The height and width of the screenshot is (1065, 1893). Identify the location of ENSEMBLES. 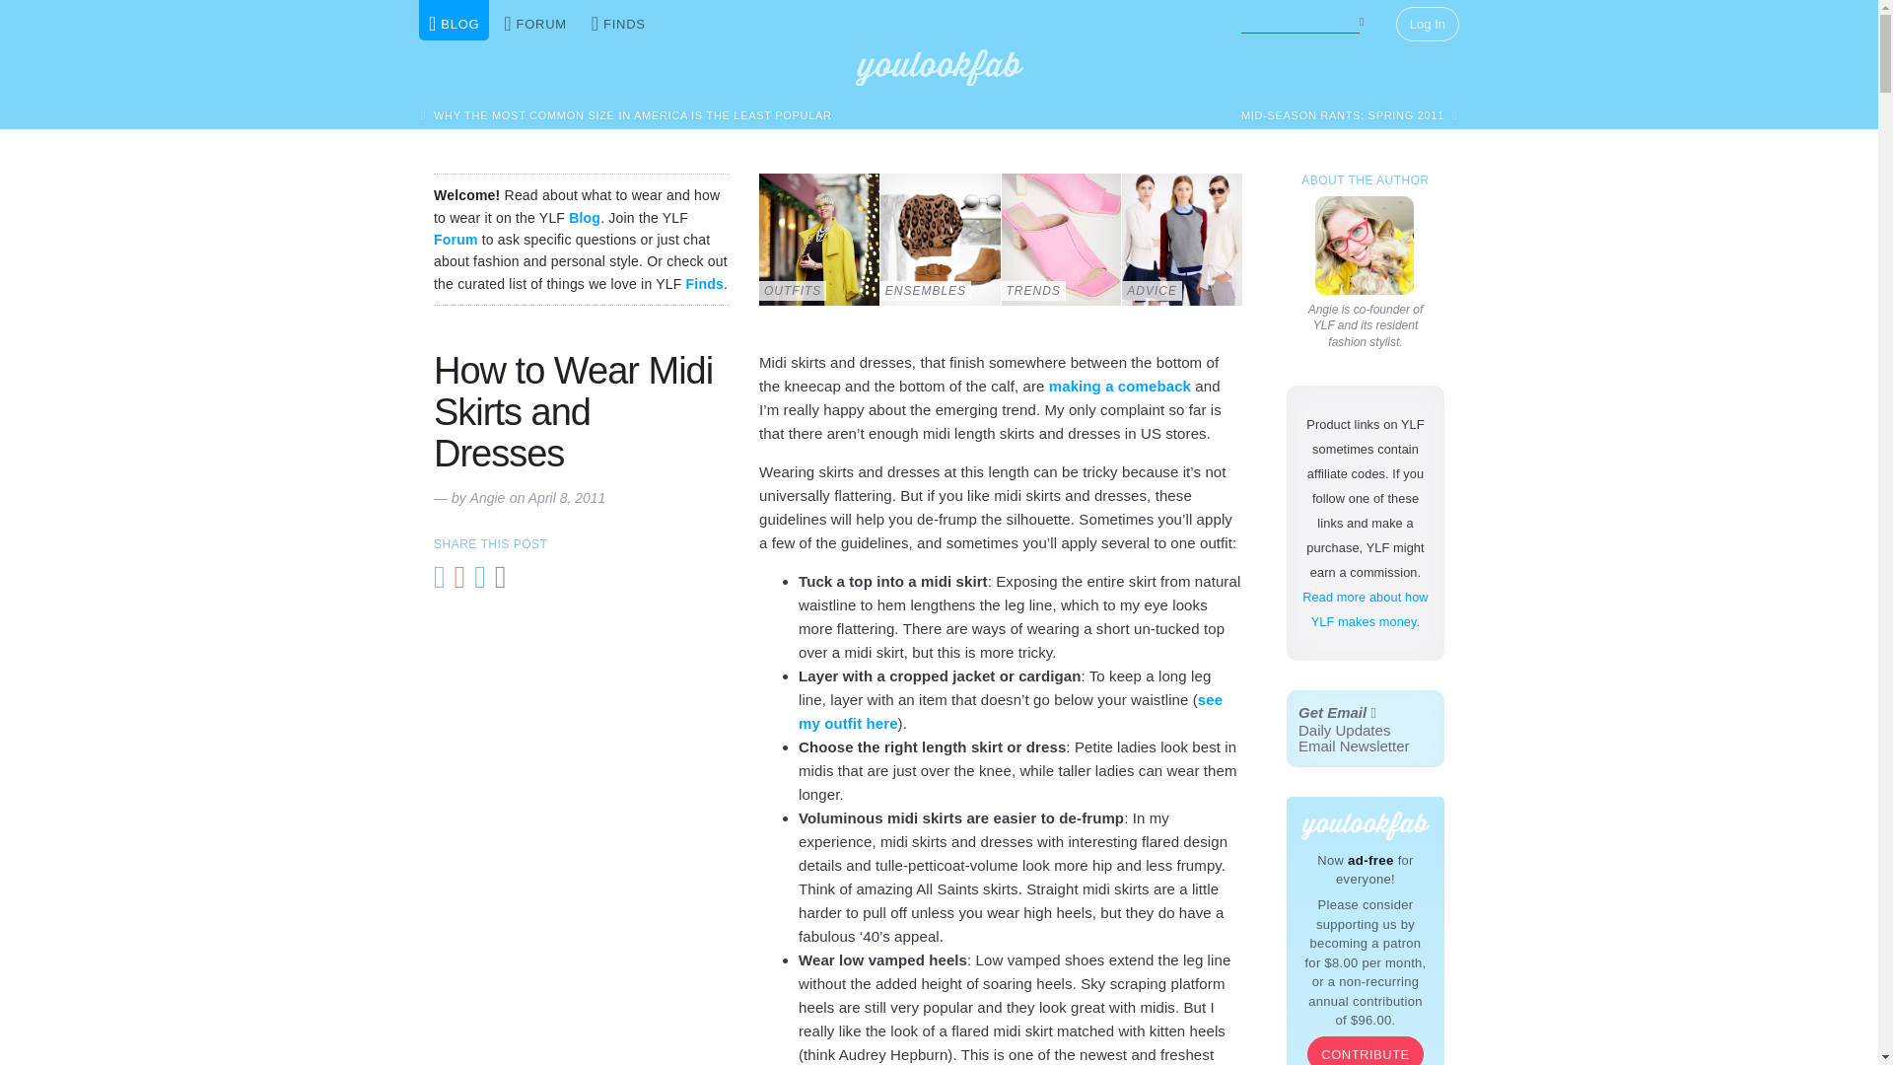
(456, 239).